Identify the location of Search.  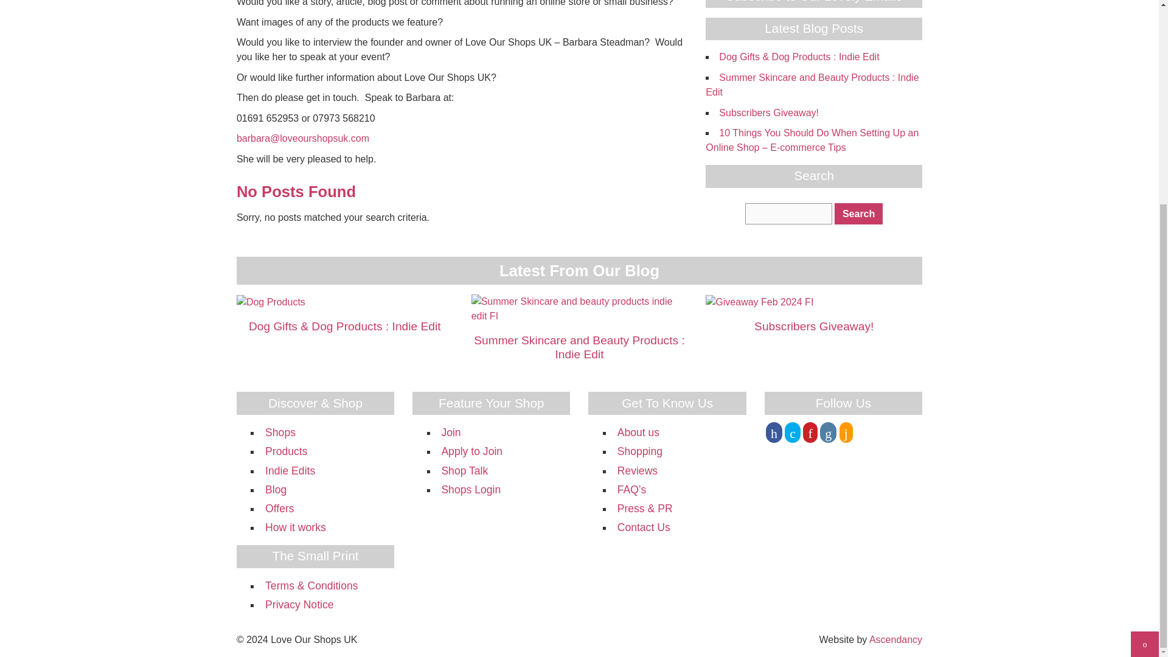
(859, 214).